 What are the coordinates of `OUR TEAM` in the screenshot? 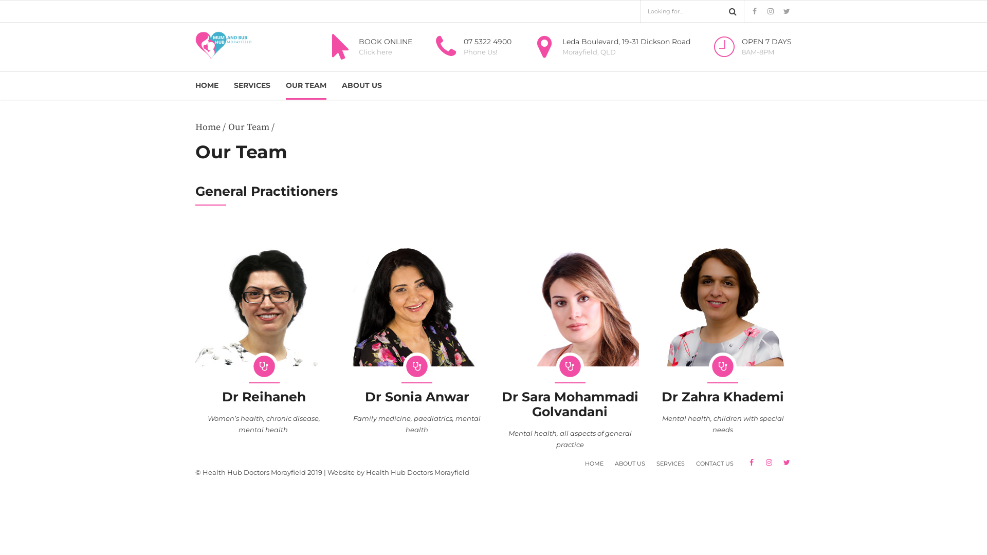 It's located at (306, 85).